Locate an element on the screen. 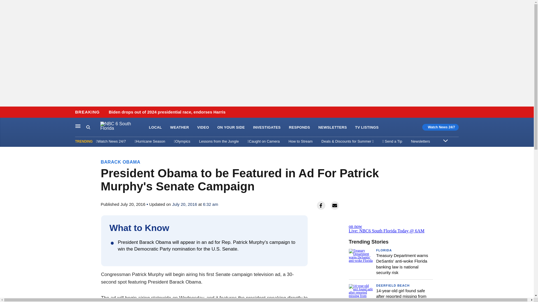  Search is located at coordinates (93, 127).